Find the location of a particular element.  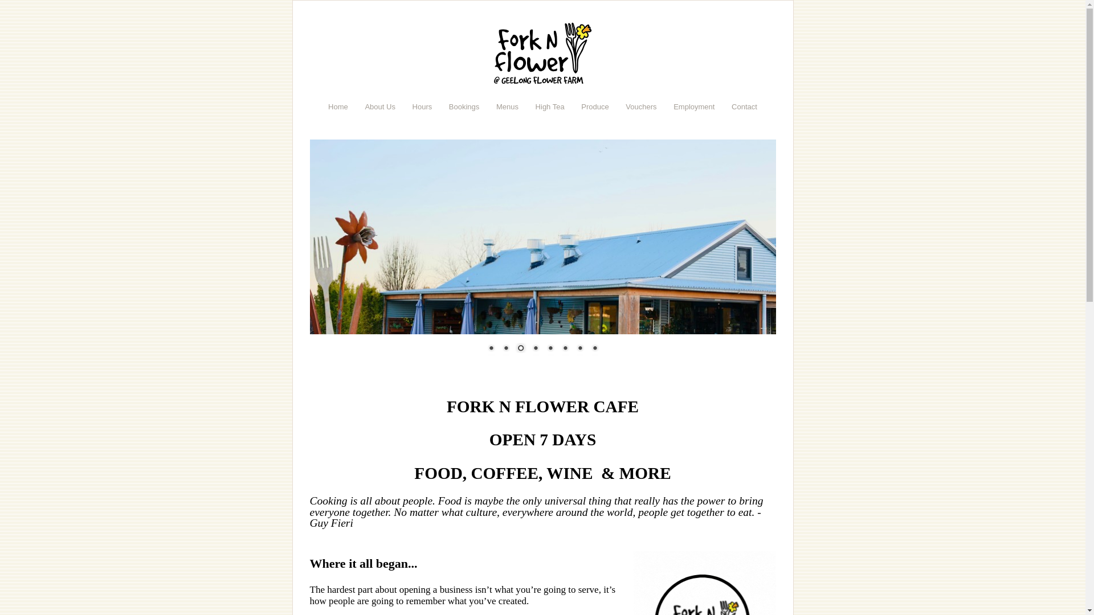

8 is located at coordinates (594, 348).